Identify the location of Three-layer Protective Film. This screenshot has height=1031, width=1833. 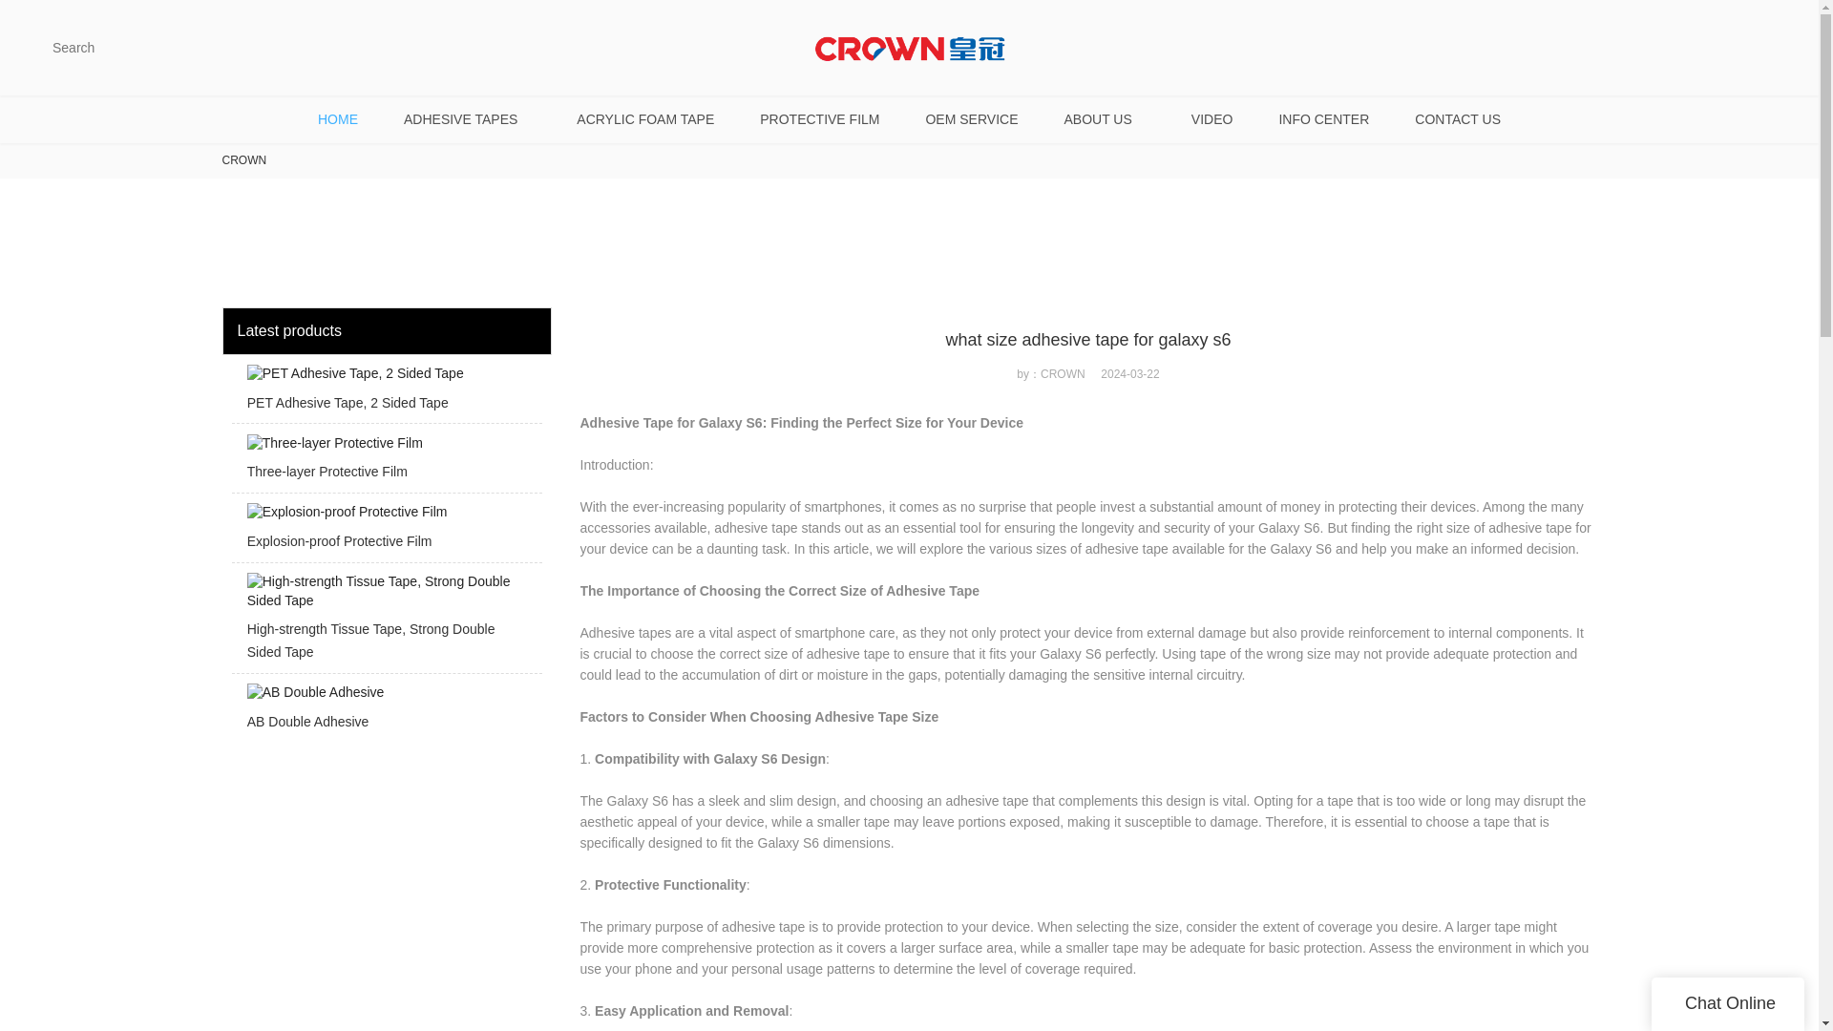
(386, 462).